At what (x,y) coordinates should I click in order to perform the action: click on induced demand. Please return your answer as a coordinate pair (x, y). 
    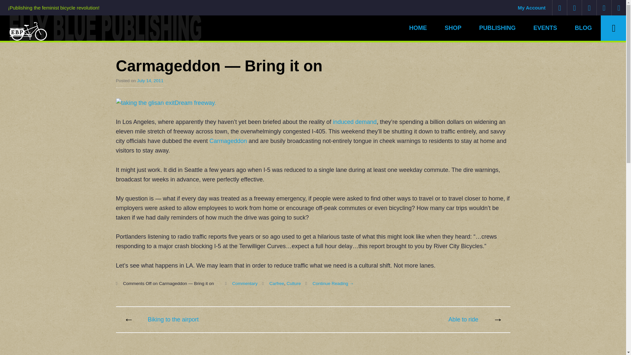
    Looking at the image, I should click on (355, 122).